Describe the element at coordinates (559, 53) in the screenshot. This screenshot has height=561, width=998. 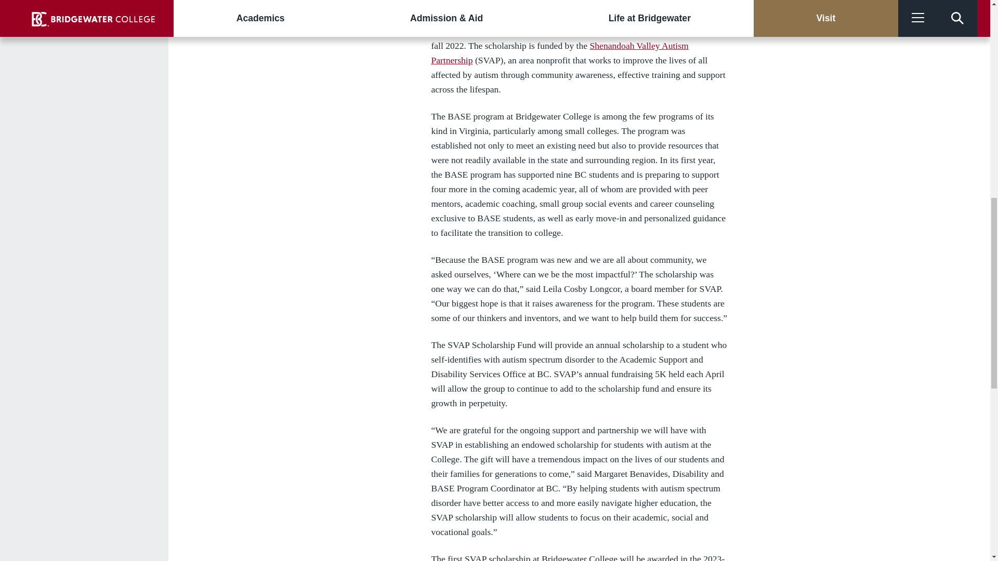
I see `Shenandoah Valley Autism Partnership` at that location.